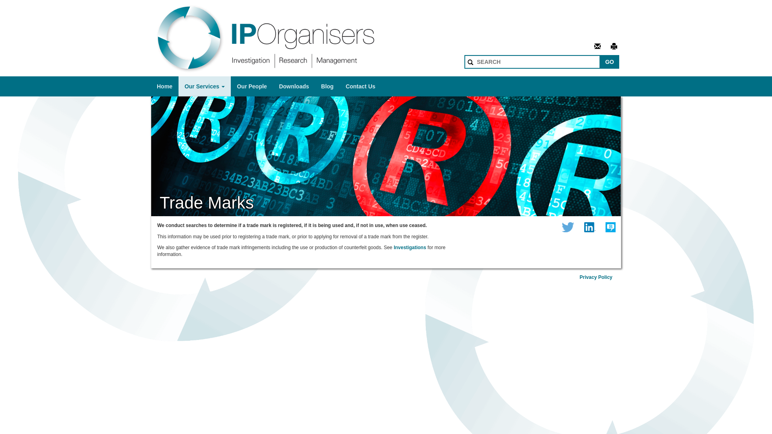 This screenshot has height=434, width=772. Describe the element at coordinates (361, 86) in the screenshot. I see `Contact Us` at that location.